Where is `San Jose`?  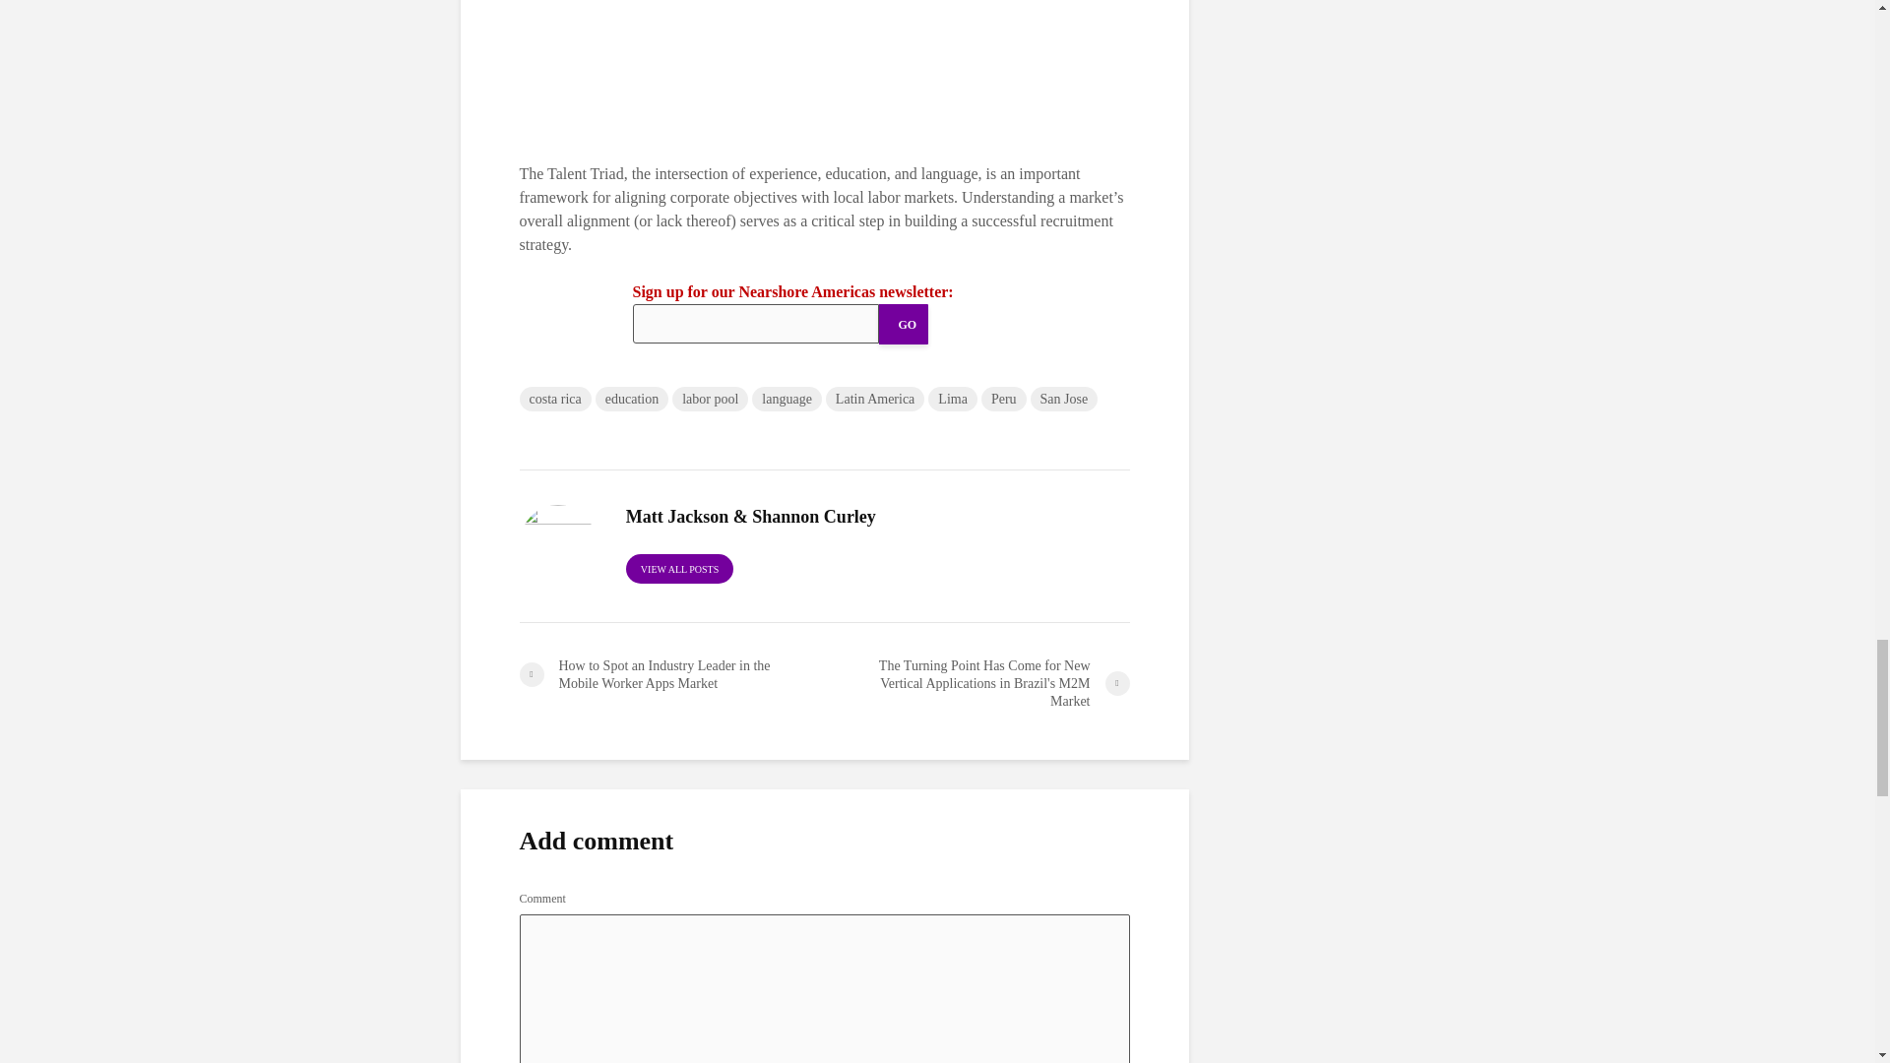
San Jose is located at coordinates (1063, 399).